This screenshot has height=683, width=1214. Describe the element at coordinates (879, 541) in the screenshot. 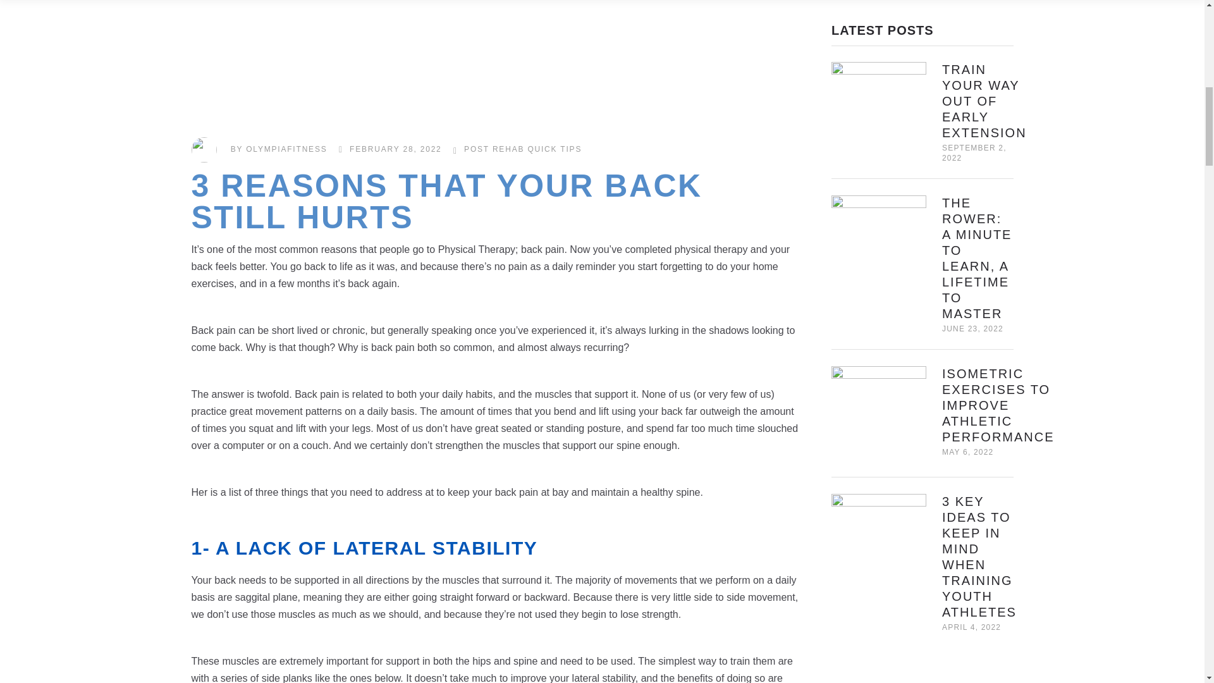

I see `3 Key Ideas to Keep in Mind When Training Youth Athletes` at that location.